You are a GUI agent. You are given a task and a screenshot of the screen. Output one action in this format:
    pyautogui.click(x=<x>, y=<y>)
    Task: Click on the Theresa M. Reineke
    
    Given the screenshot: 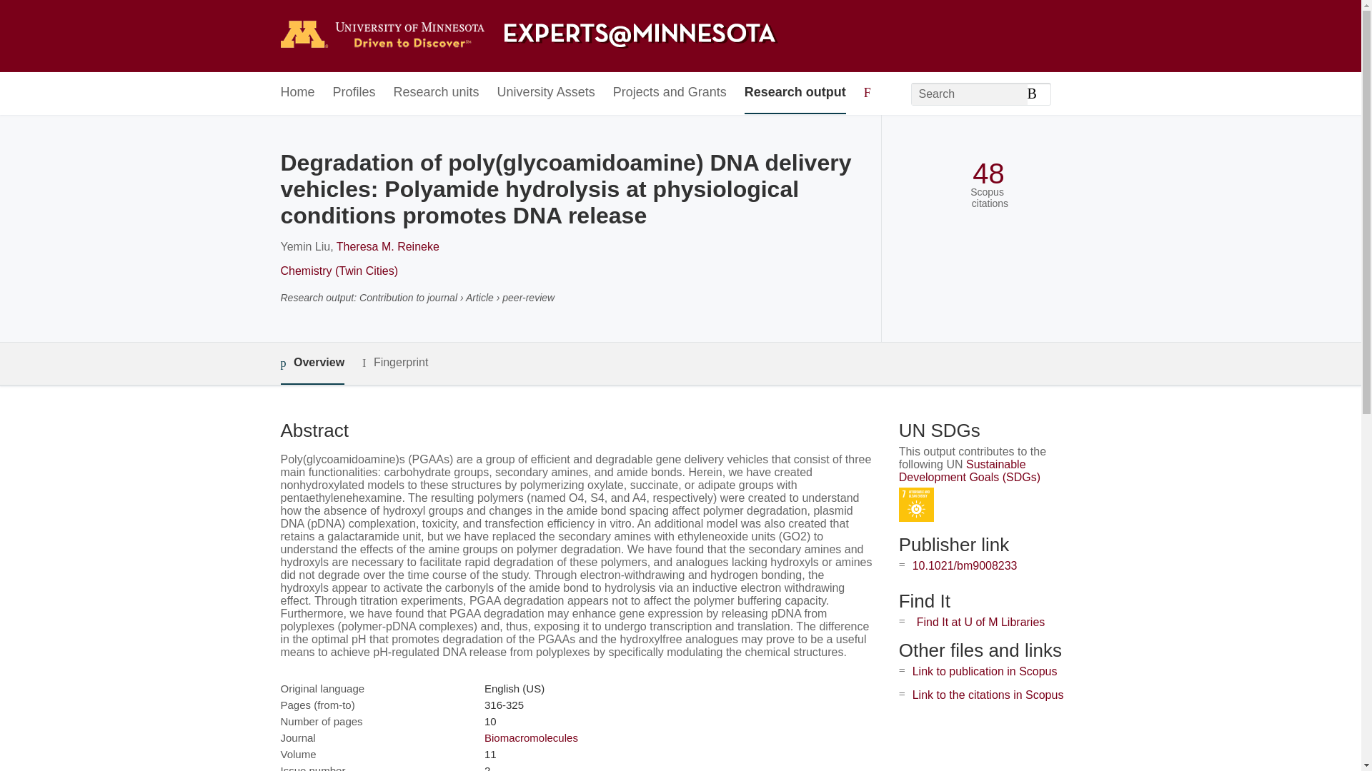 What is the action you would take?
    pyautogui.click(x=387, y=246)
    